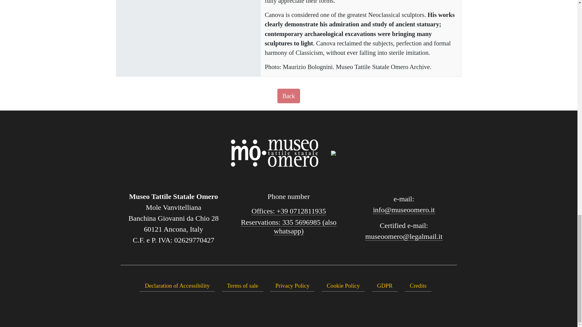 Image resolution: width=582 pixels, height=327 pixels. Describe the element at coordinates (418, 286) in the screenshot. I see `Credits` at that location.